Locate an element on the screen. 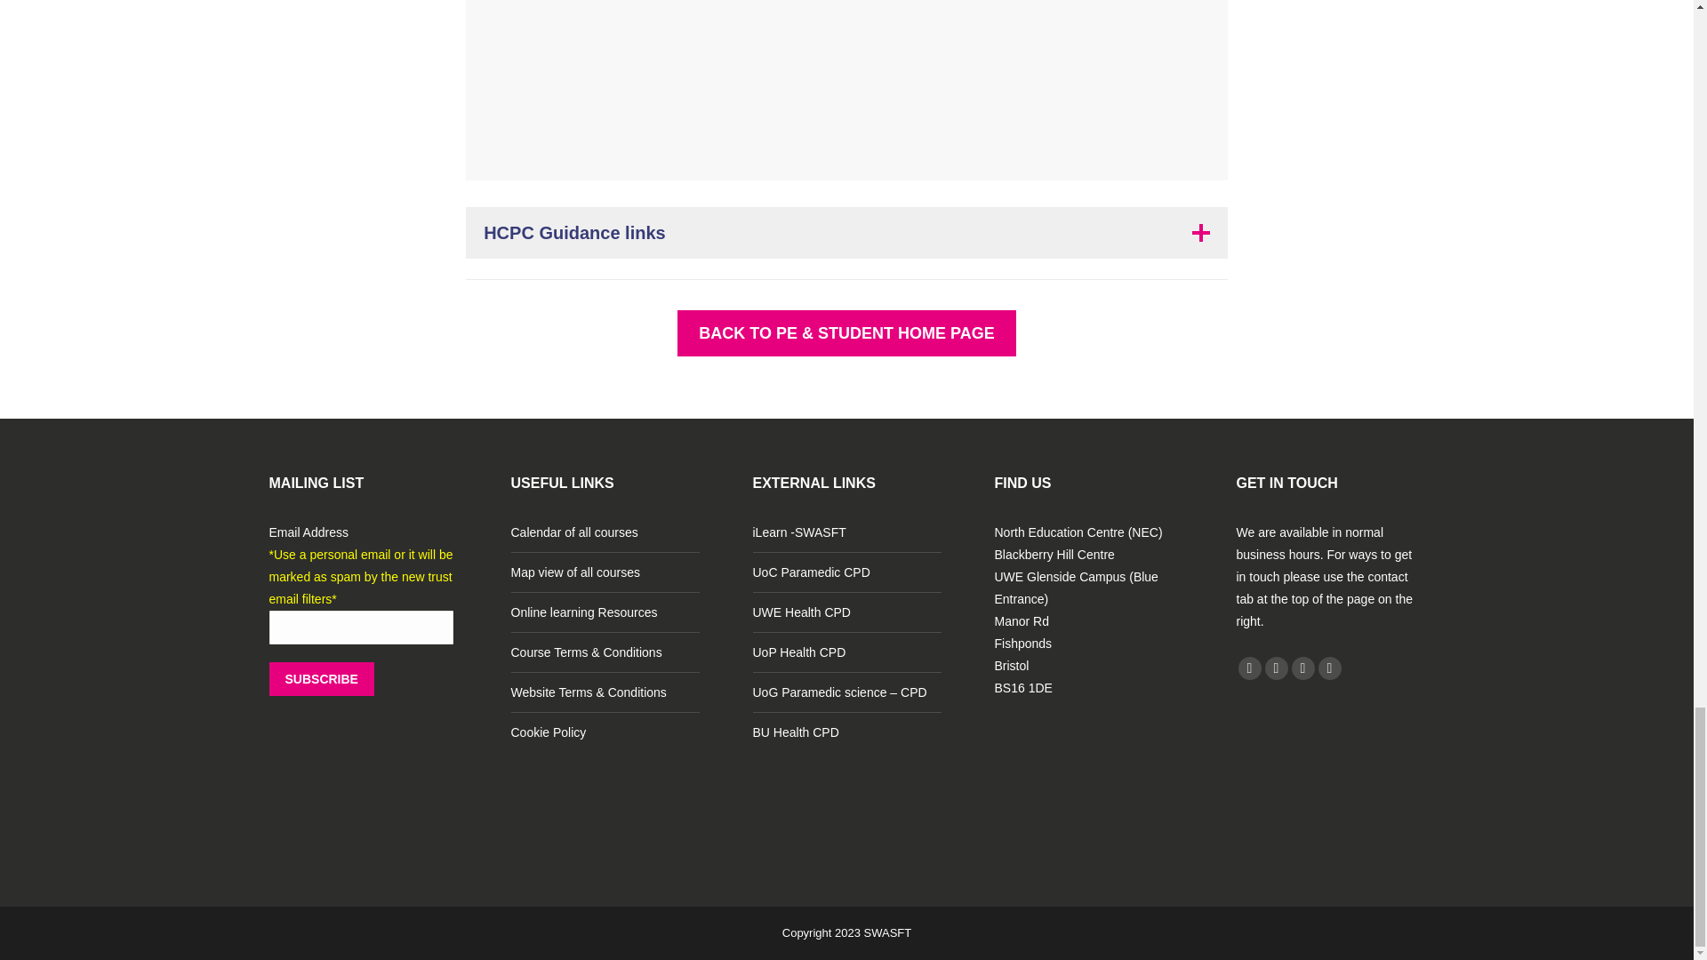 The image size is (1707, 960). Rss is located at coordinates (1302, 668).